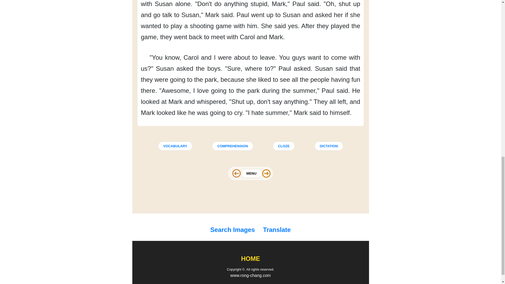 The width and height of the screenshot is (505, 284). I want to click on VOCABULARY, so click(175, 146).